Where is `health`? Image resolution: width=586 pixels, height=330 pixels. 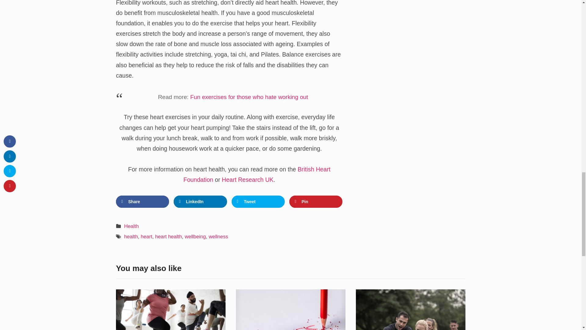
health is located at coordinates (131, 237).